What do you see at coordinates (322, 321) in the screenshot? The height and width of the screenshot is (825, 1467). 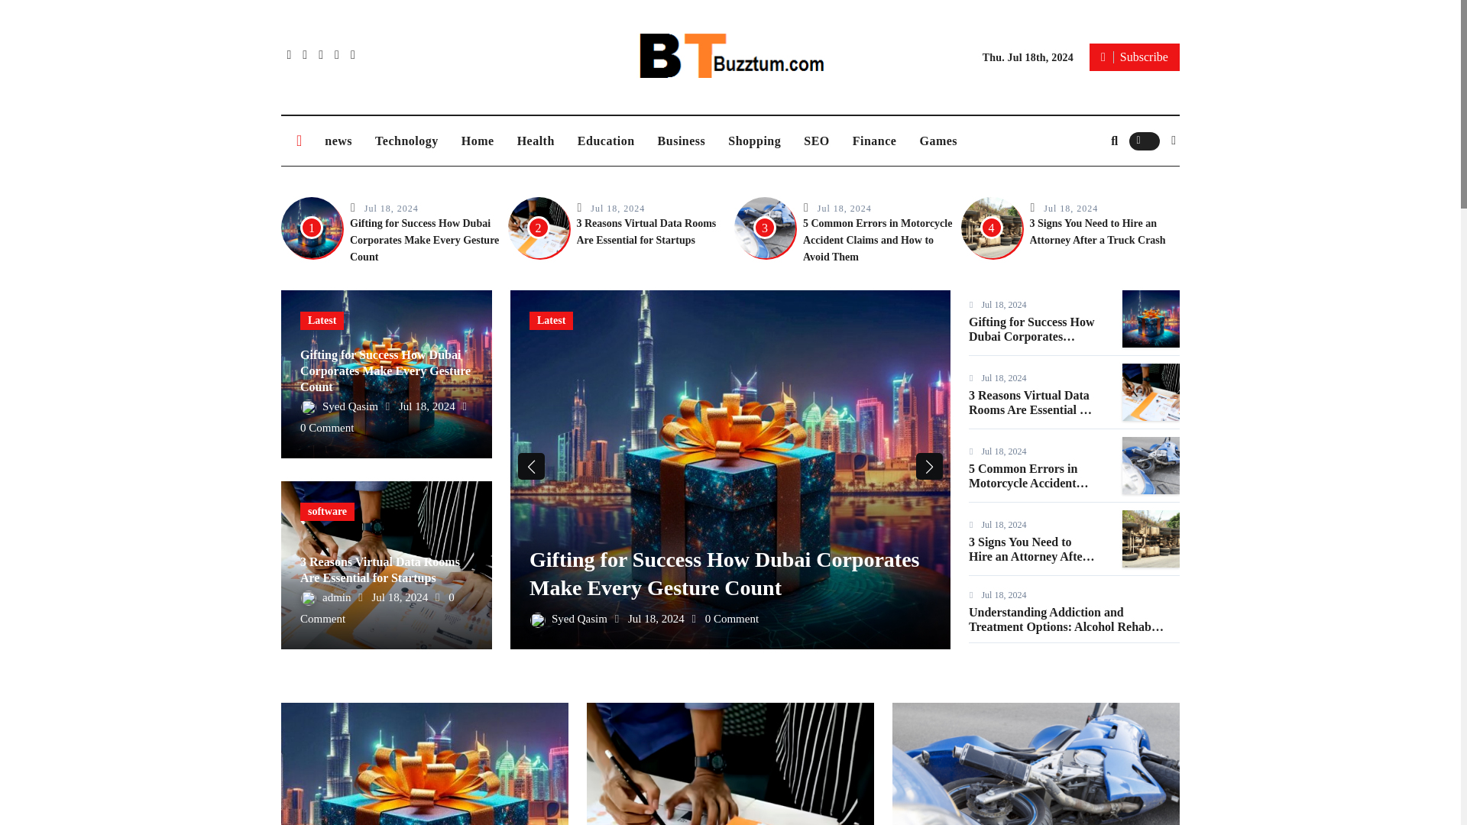 I see `Latest` at bounding box center [322, 321].